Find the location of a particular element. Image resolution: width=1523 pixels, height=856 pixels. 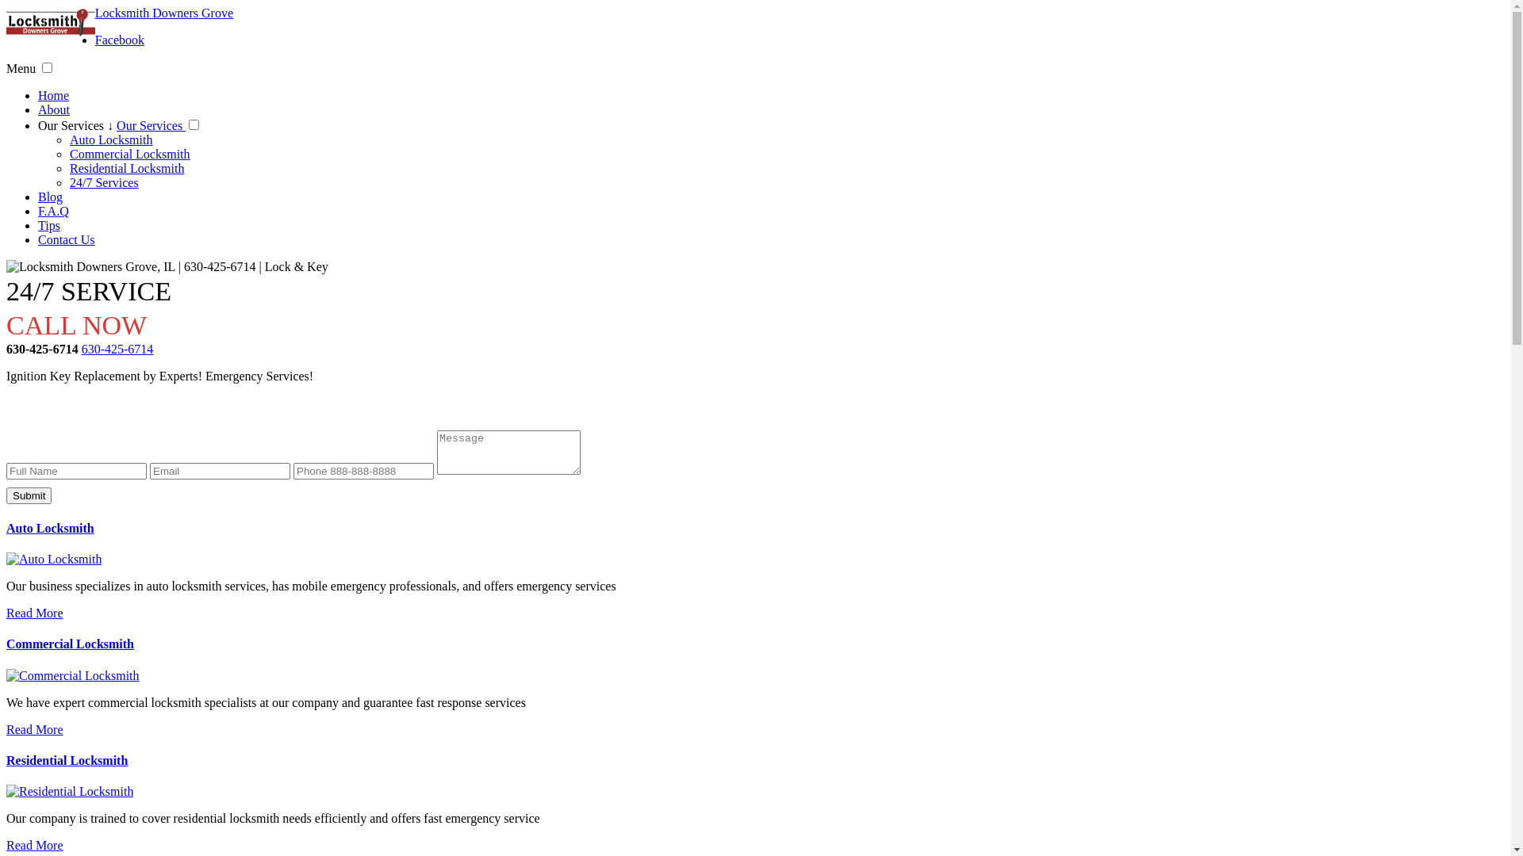

About is located at coordinates (54, 109).